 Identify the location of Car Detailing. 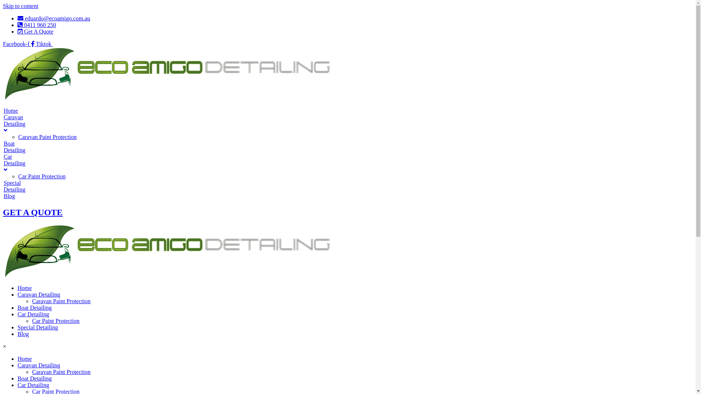
(34, 385).